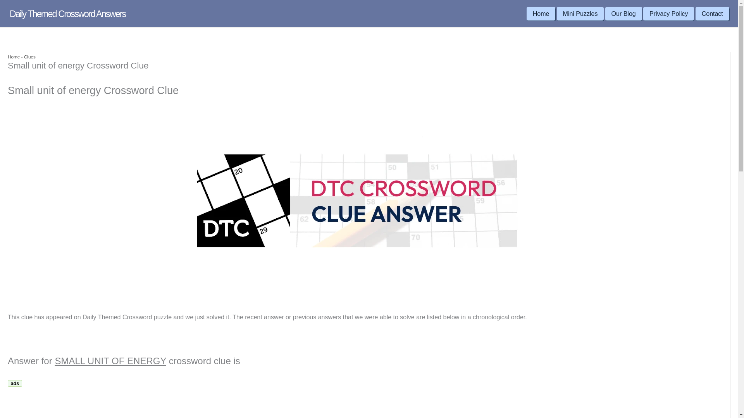  What do you see at coordinates (541, 14) in the screenshot?
I see `Home` at bounding box center [541, 14].